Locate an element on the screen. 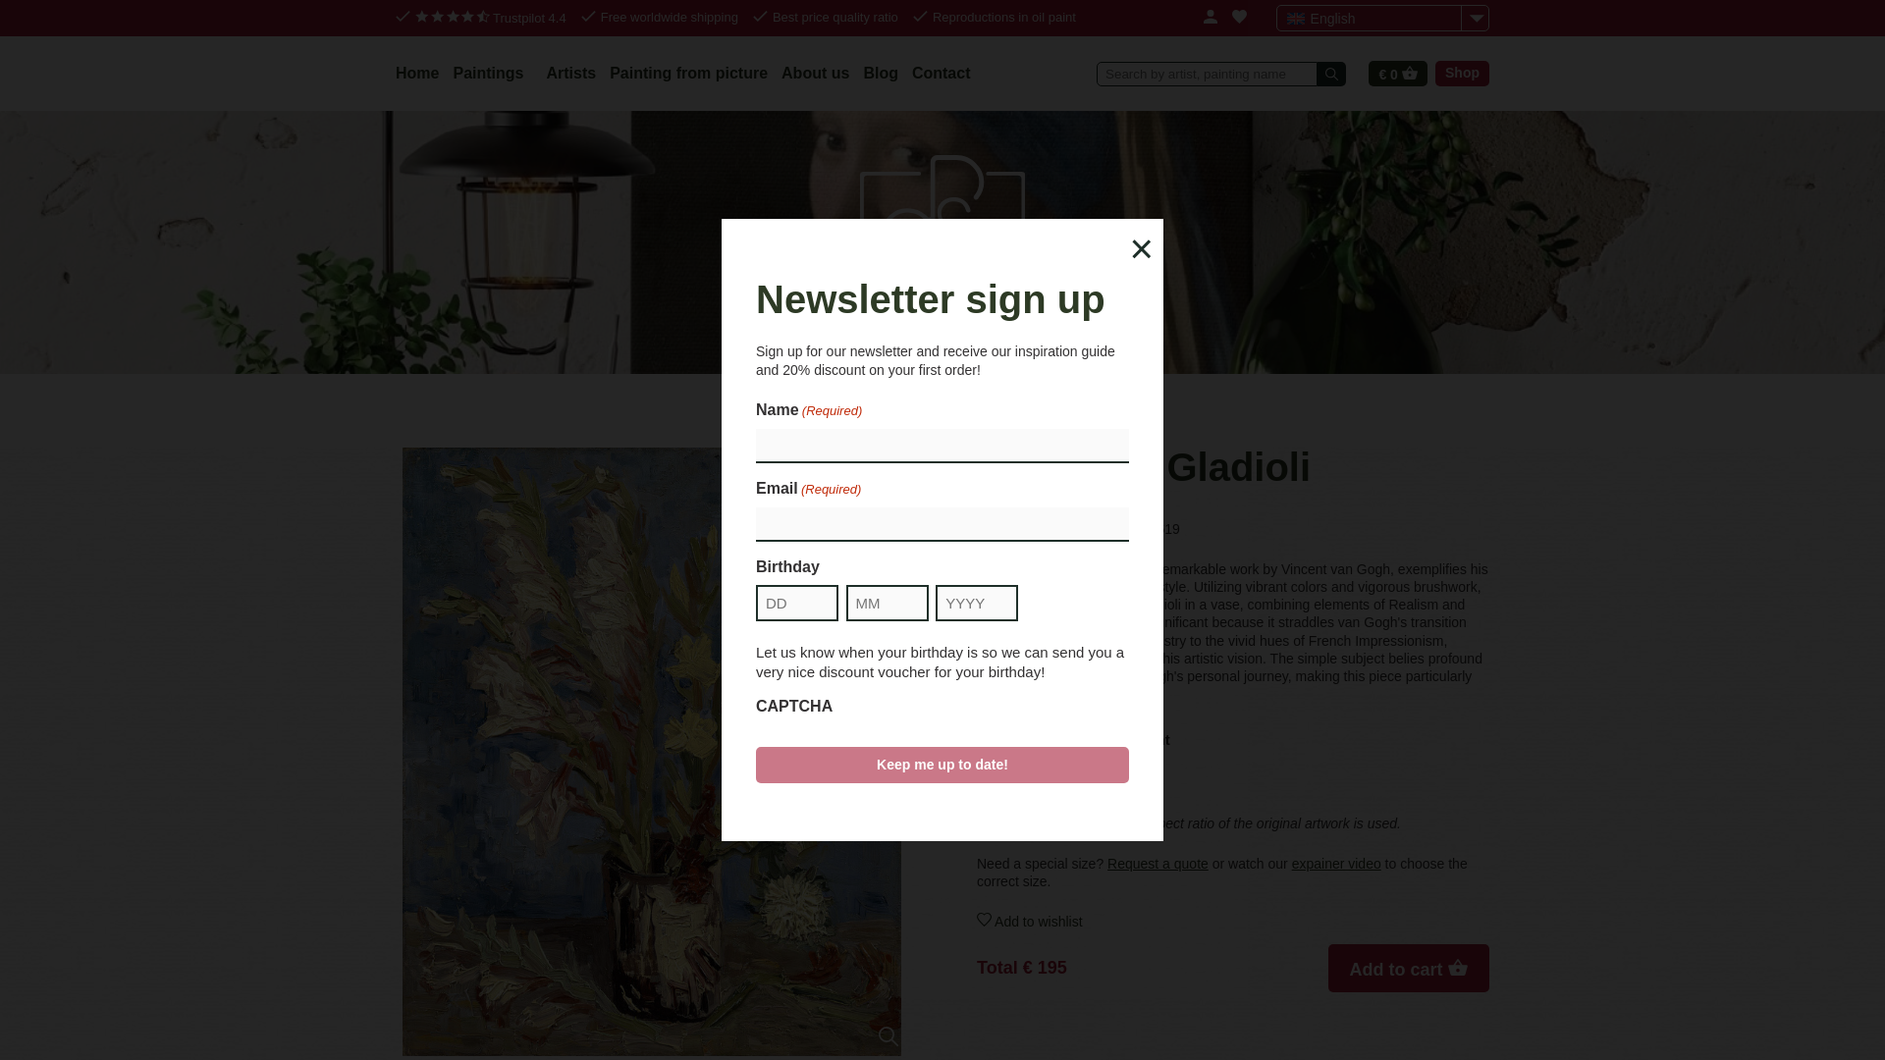 The height and width of the screenshot is (1060, 1885). Add to cart is located at coordinates (1408, 968).